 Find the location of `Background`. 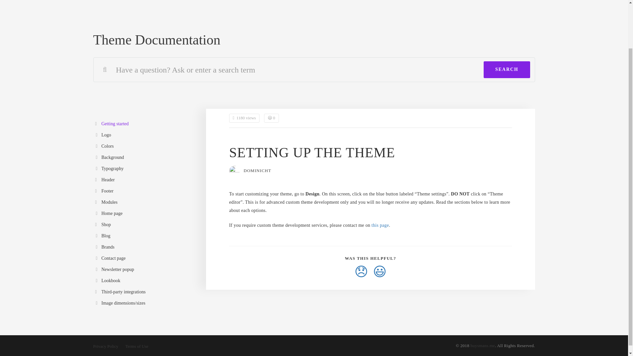

Background is located at coordinates (144, 158).